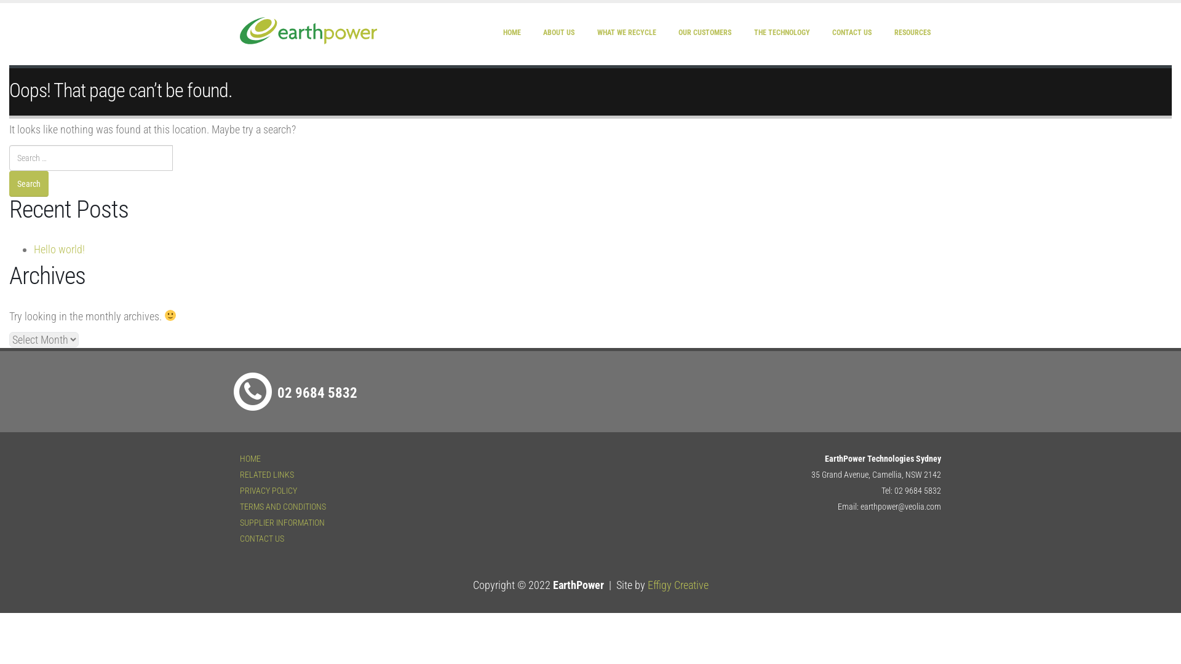 Image resolution: width=1181 pixels, height=664 pixels. Describe the element at coordinates (59, 250) in the screenshot. I see `Hello world!` at that location.